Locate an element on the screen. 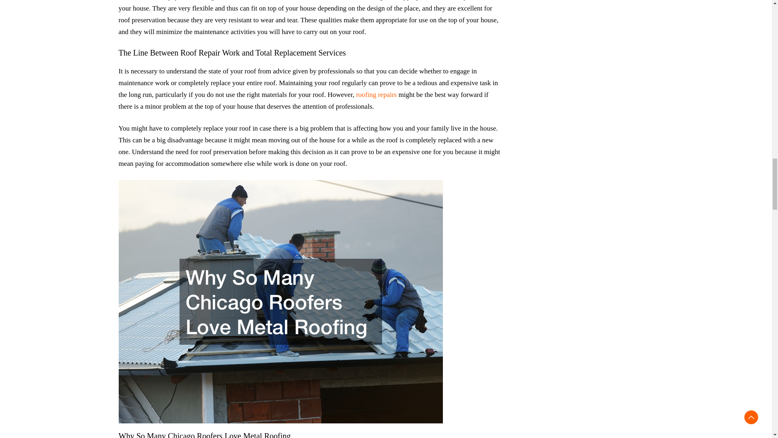  roofing repairs is located at coordinates (376, 94).